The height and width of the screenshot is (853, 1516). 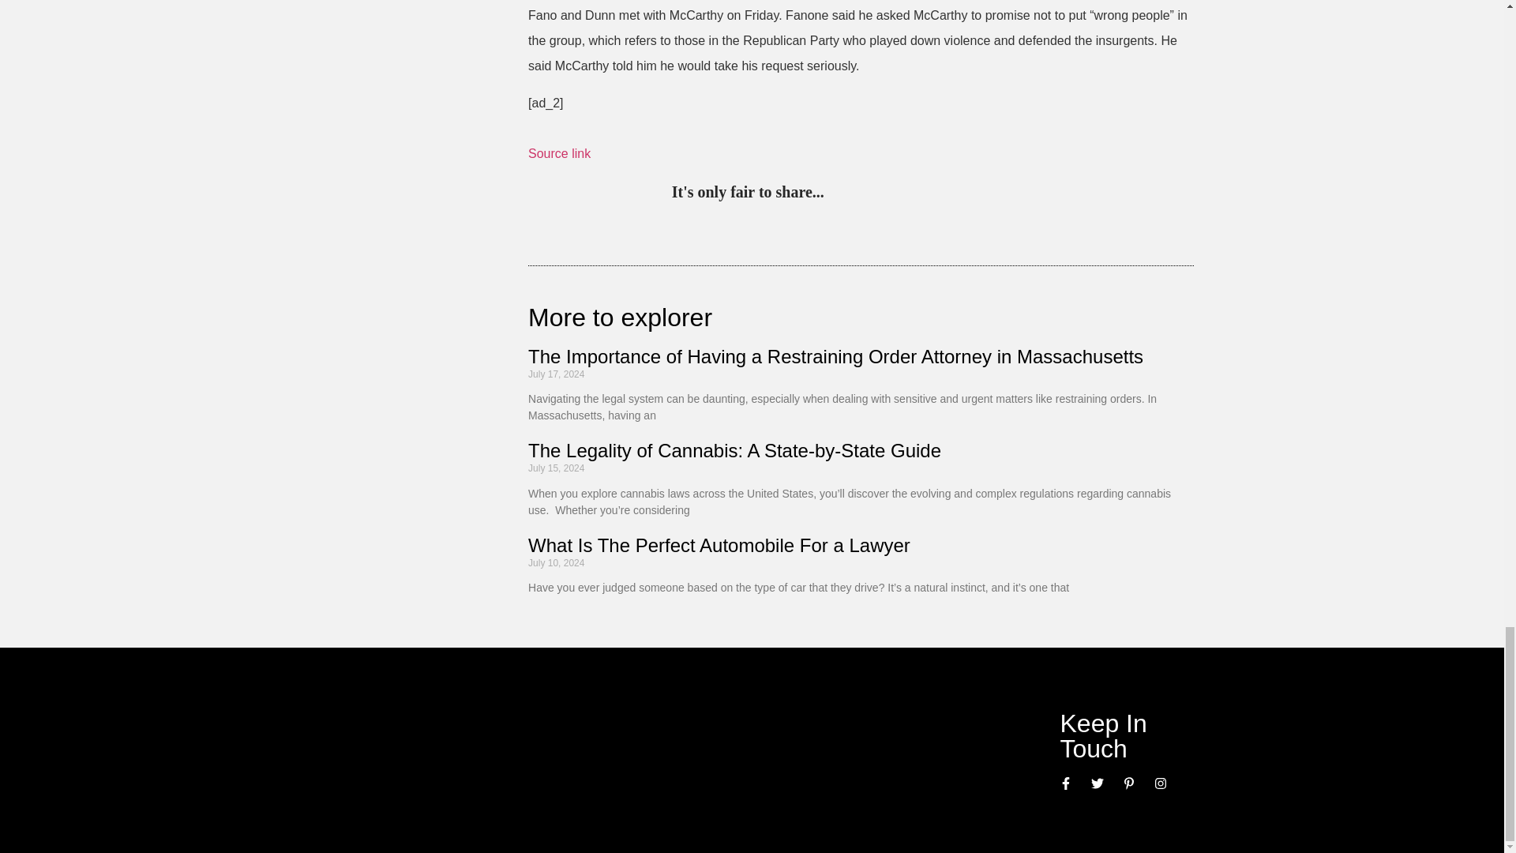 I want to click on facebook, so click(x=970, y=193).